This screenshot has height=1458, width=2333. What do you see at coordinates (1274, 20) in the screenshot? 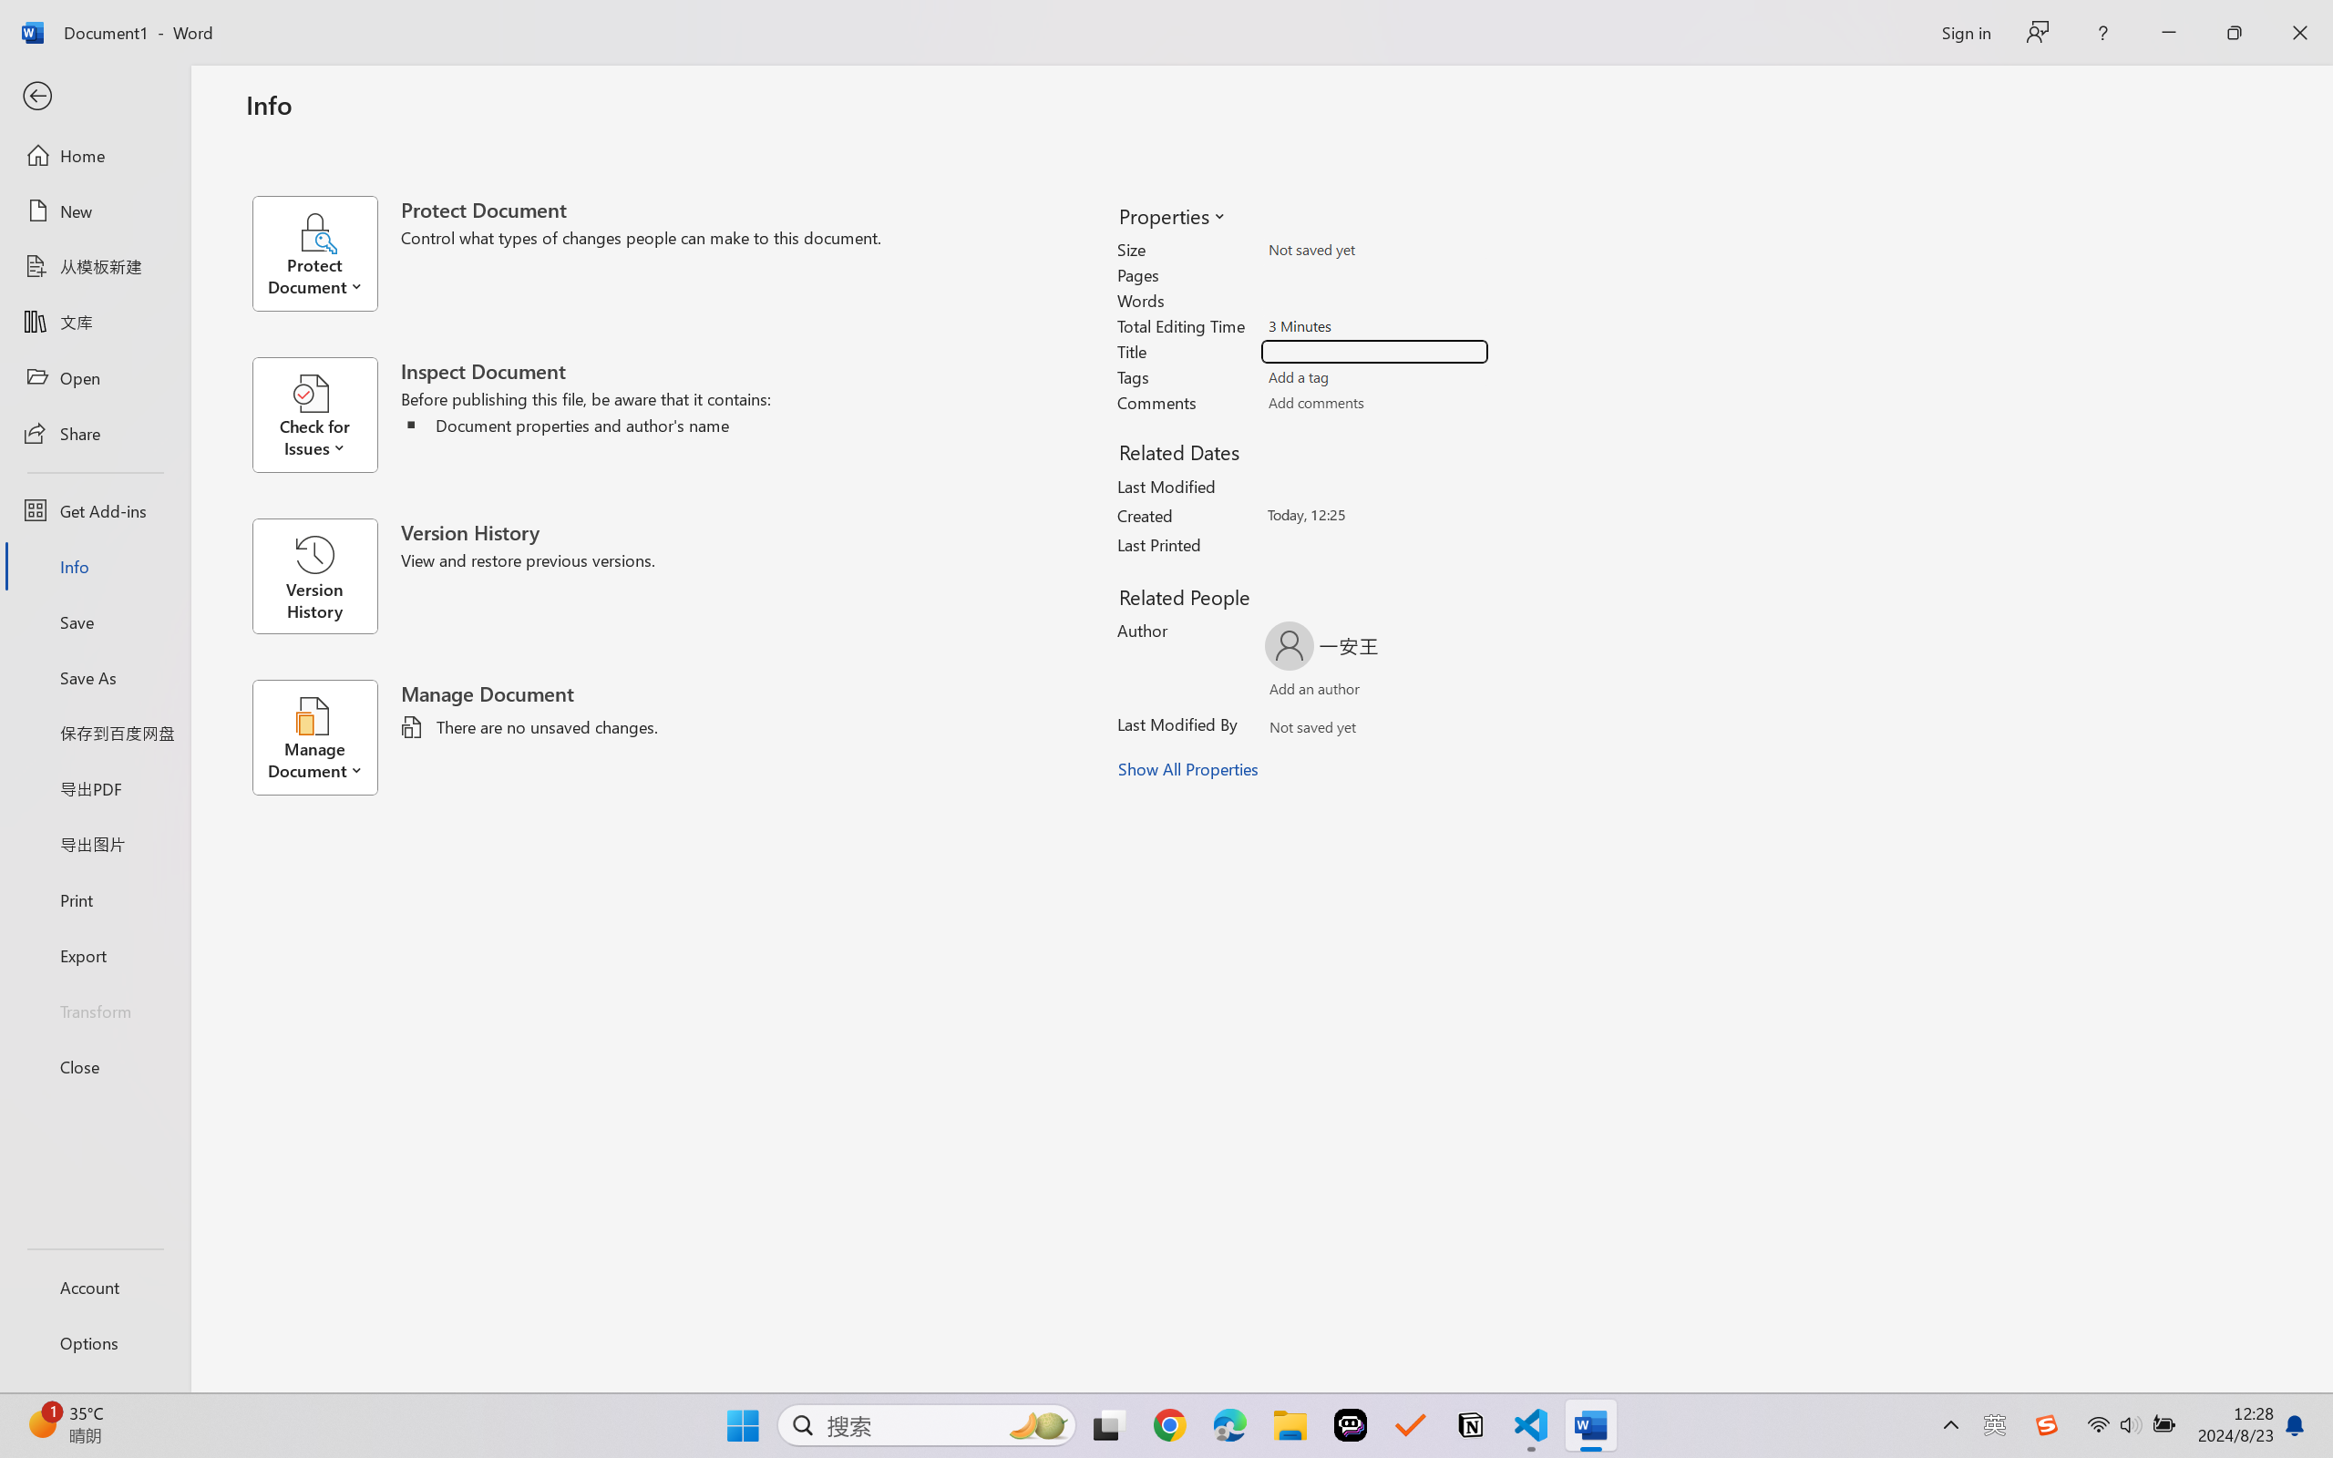
I see `Google` at bounding box center [1274, 20].